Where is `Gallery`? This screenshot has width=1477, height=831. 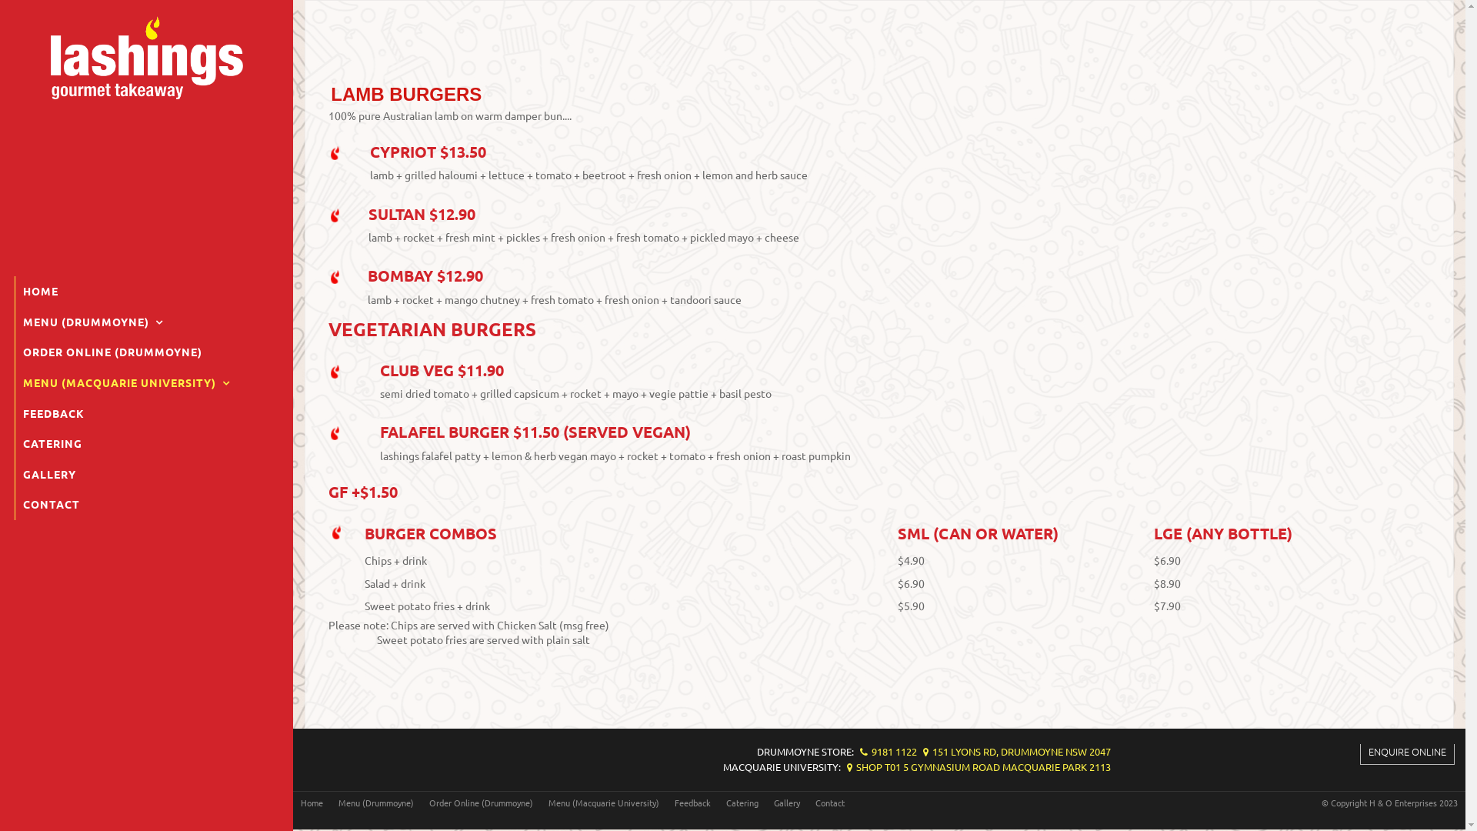
Gallery is located at coordinates (787, 803).